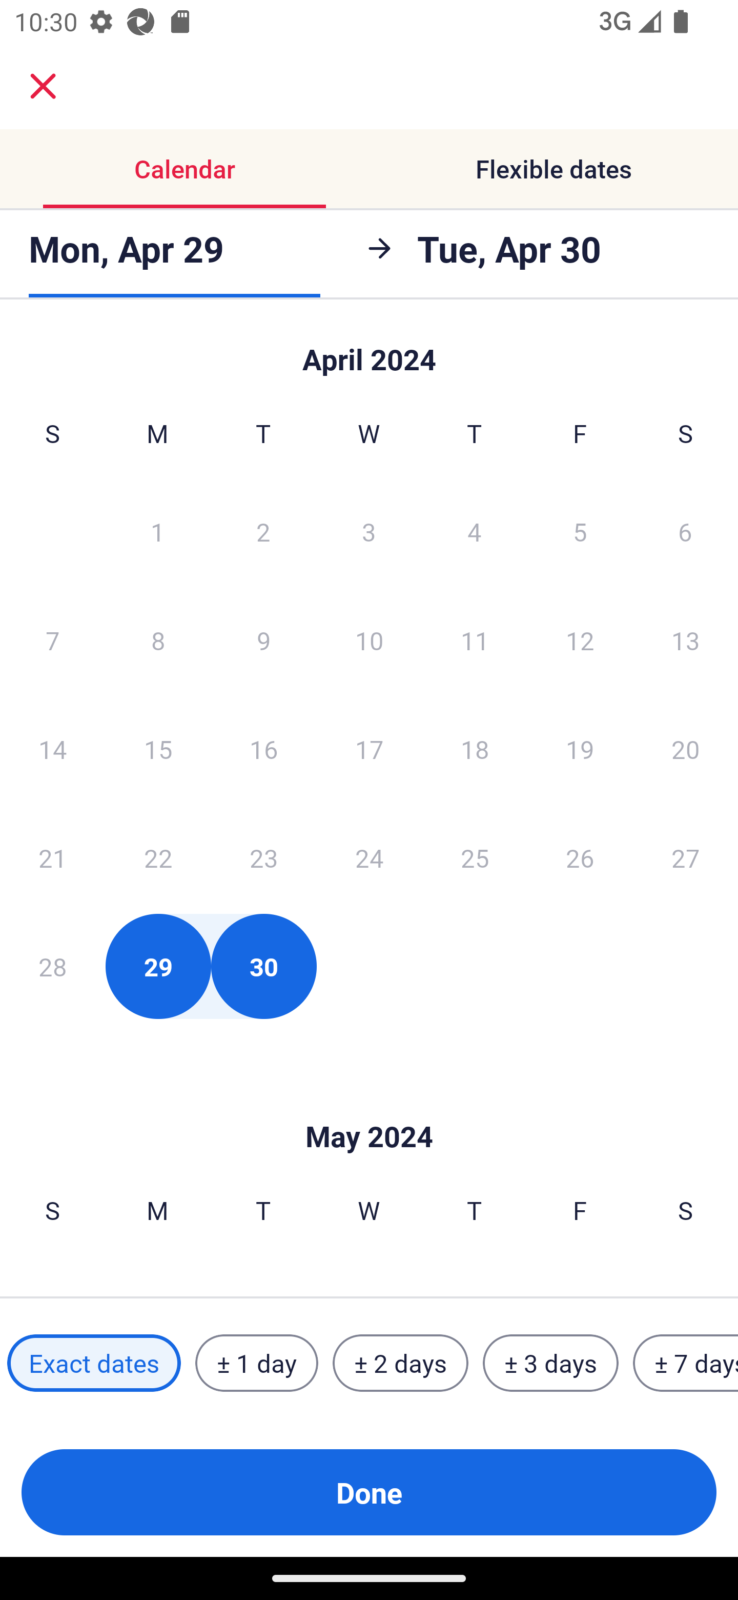  What do you see at coordinates (52, 857) in the screenshot?
I see `21 Sunday, April 21, 2024` at bounding box center [52, 857].